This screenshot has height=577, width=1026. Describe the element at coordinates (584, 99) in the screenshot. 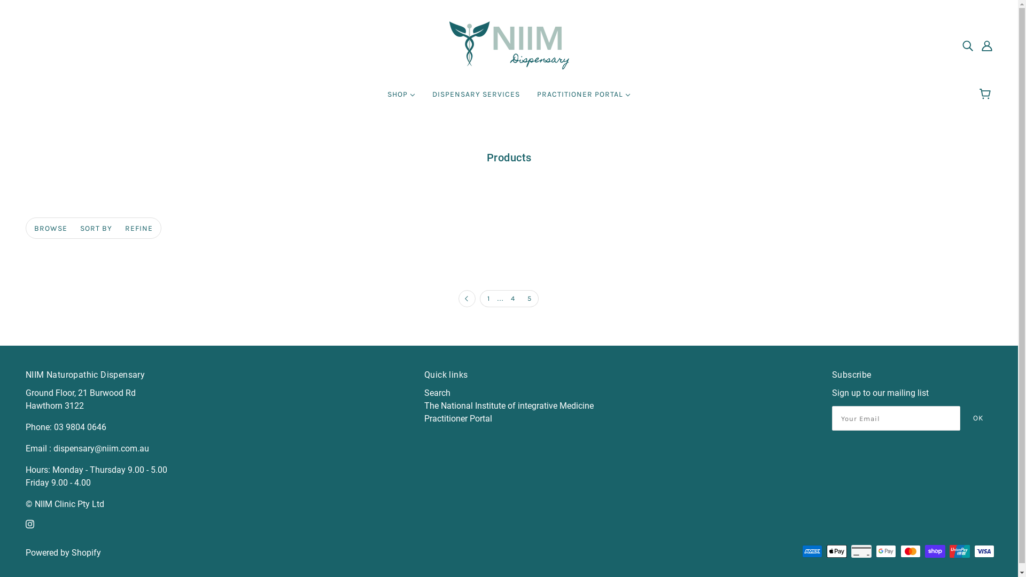

I see `PRACTITIONER PORTAL` at that location.